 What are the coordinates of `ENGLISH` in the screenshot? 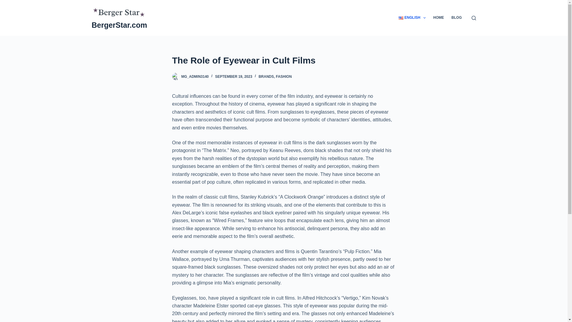 It's located at (412, 18).